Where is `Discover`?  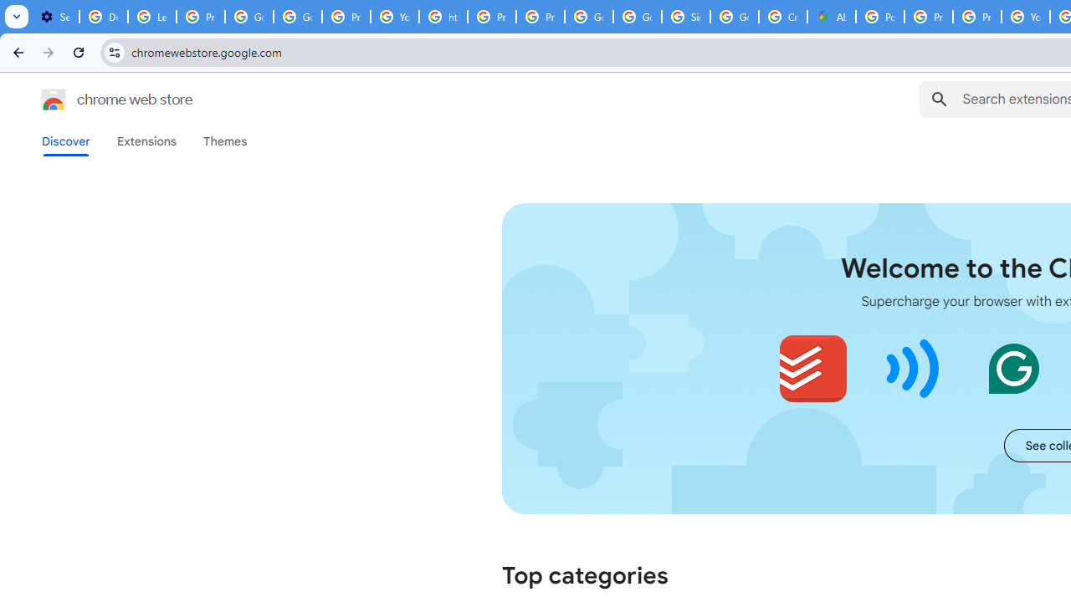 Discover is located at coordinates (66, 141).